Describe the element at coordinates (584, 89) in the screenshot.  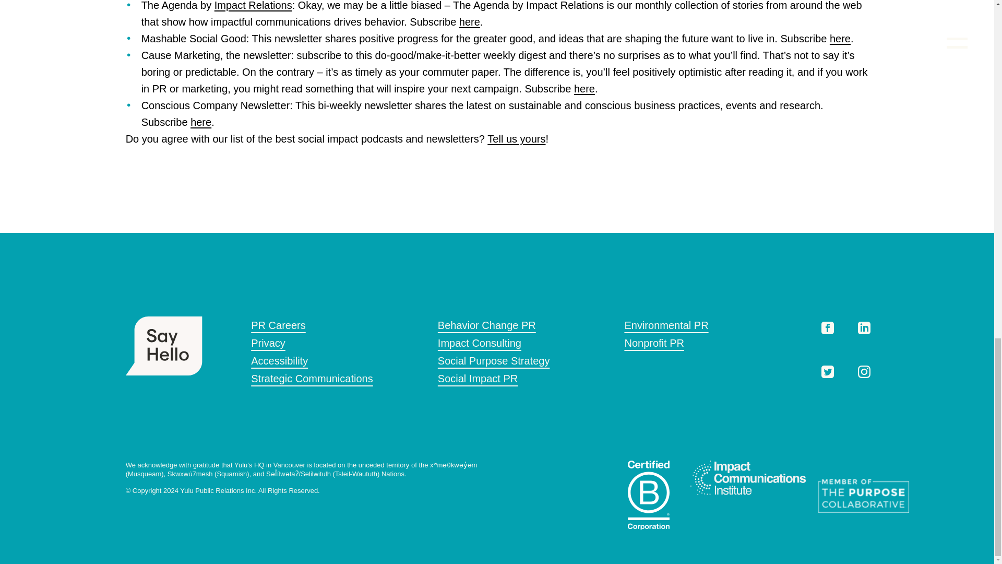
I see `here` at that location.